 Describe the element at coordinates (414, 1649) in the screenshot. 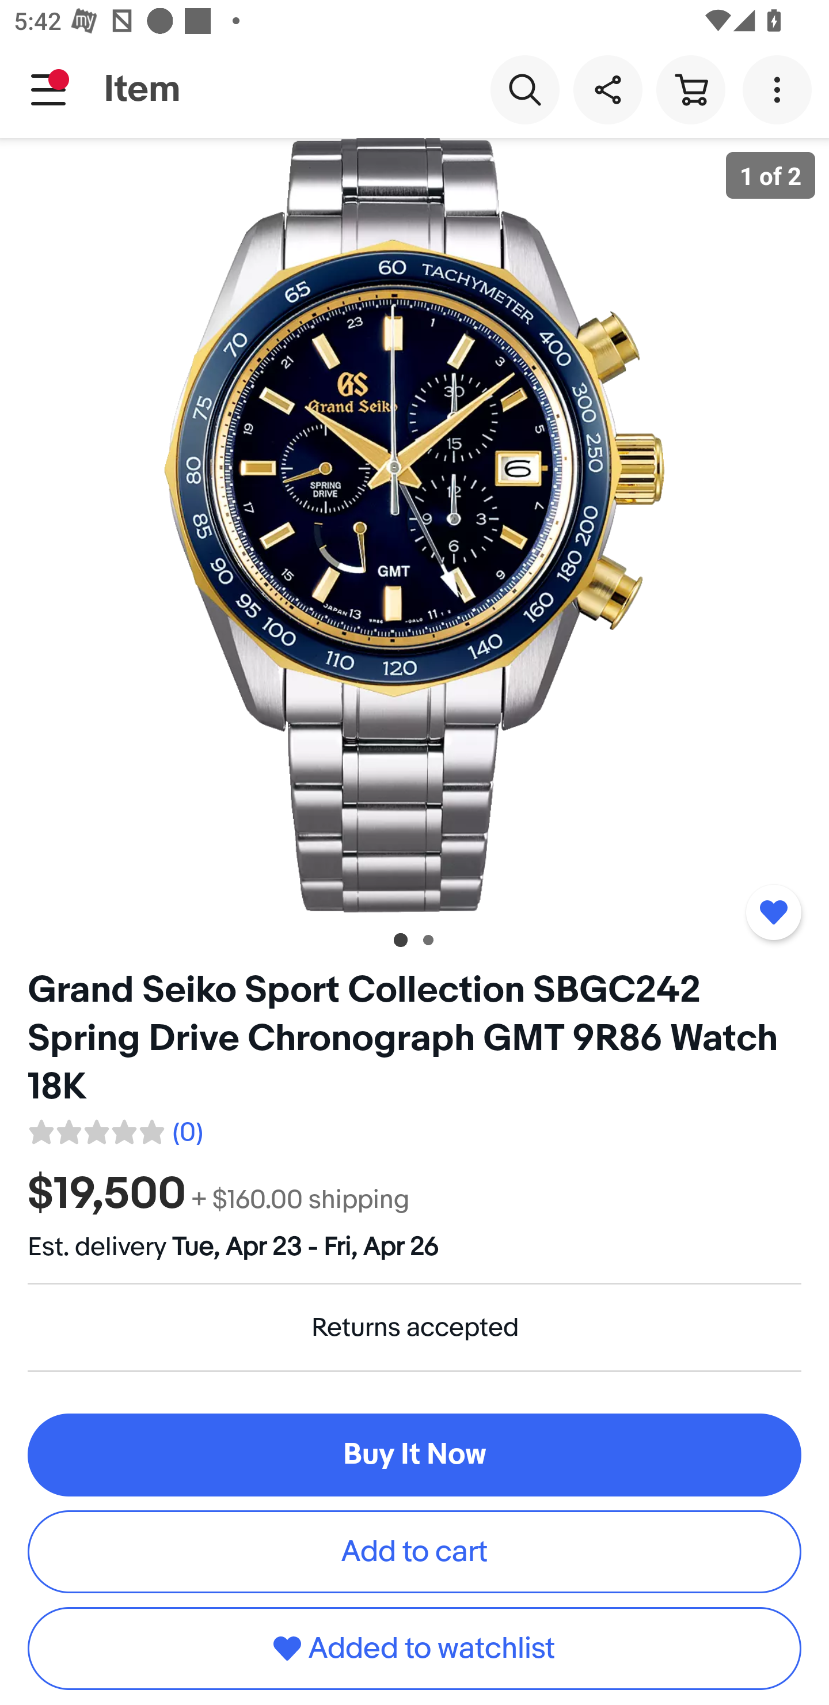

I see `Added to watchlist` at that location.